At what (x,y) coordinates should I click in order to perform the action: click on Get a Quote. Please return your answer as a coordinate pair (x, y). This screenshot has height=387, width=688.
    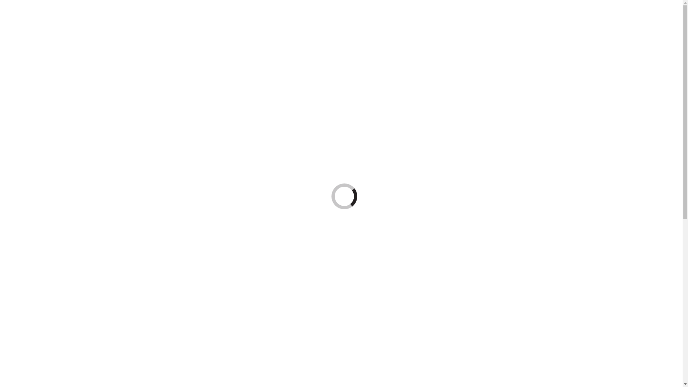
    Looking at the image, I should click on (31, 191).